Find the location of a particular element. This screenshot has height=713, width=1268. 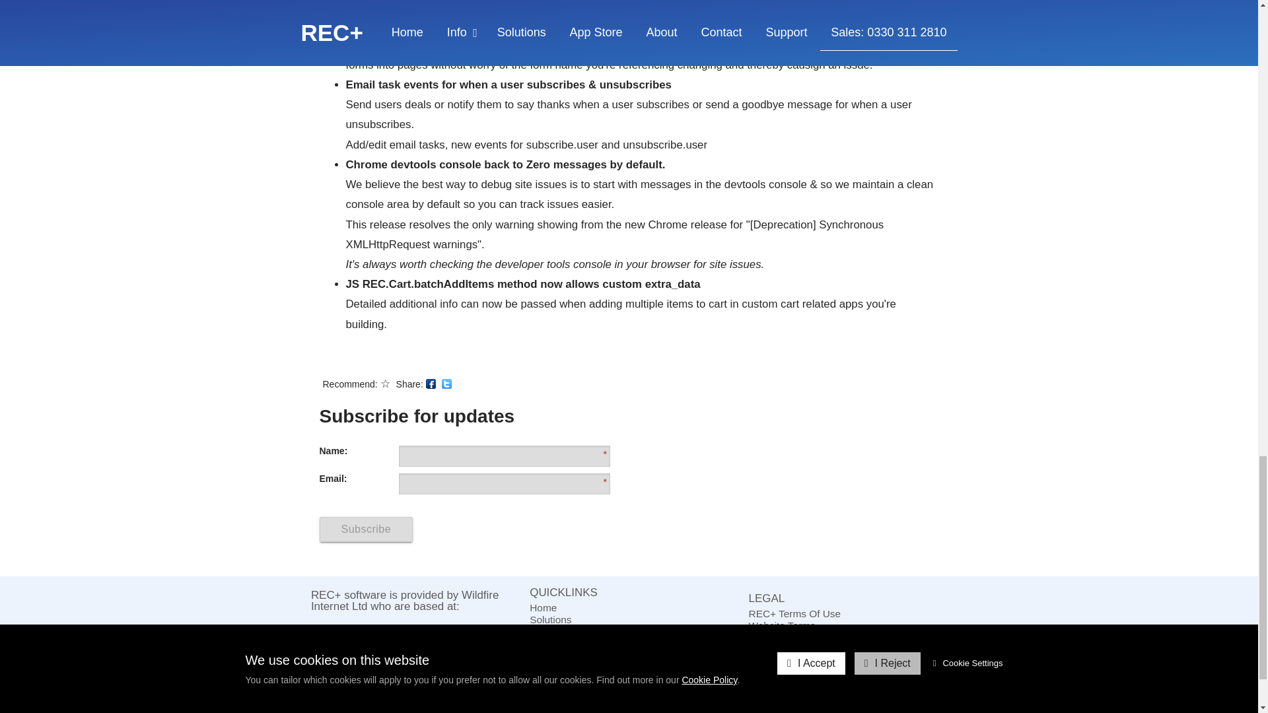

Support is located at coordinates (629, 655).